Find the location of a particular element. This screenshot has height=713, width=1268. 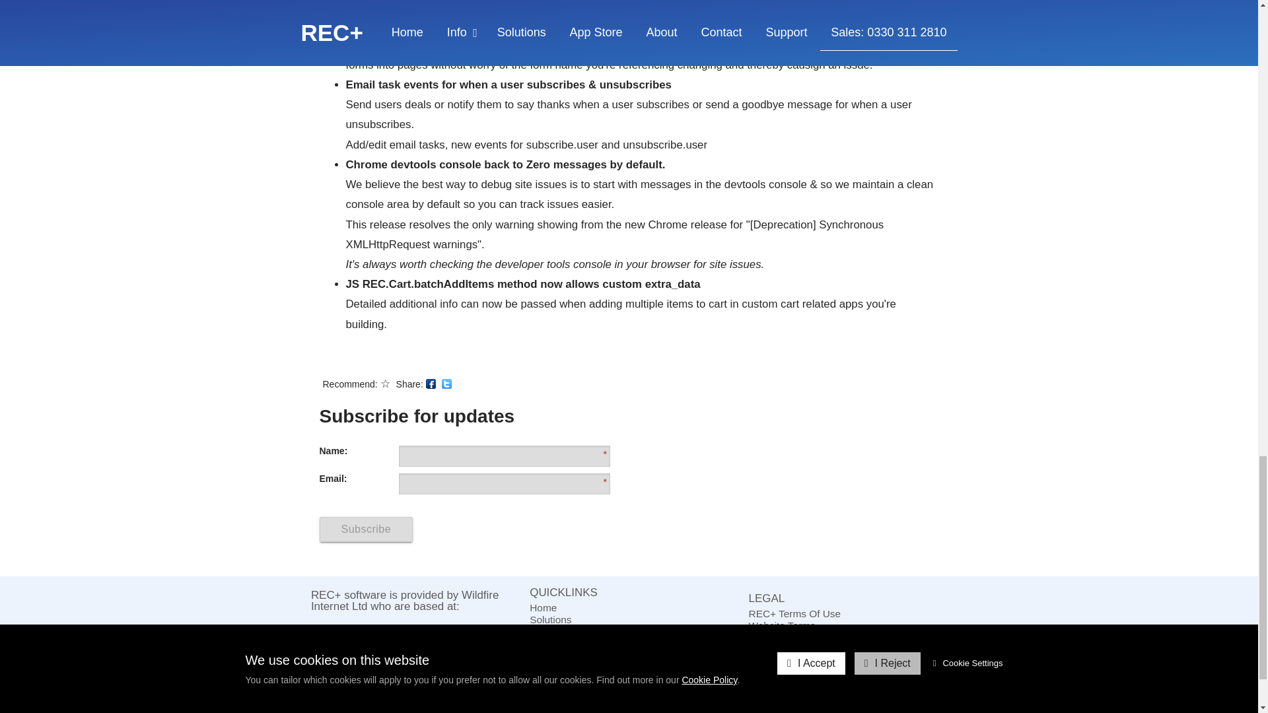

Support is located at coordinates (629, 655).